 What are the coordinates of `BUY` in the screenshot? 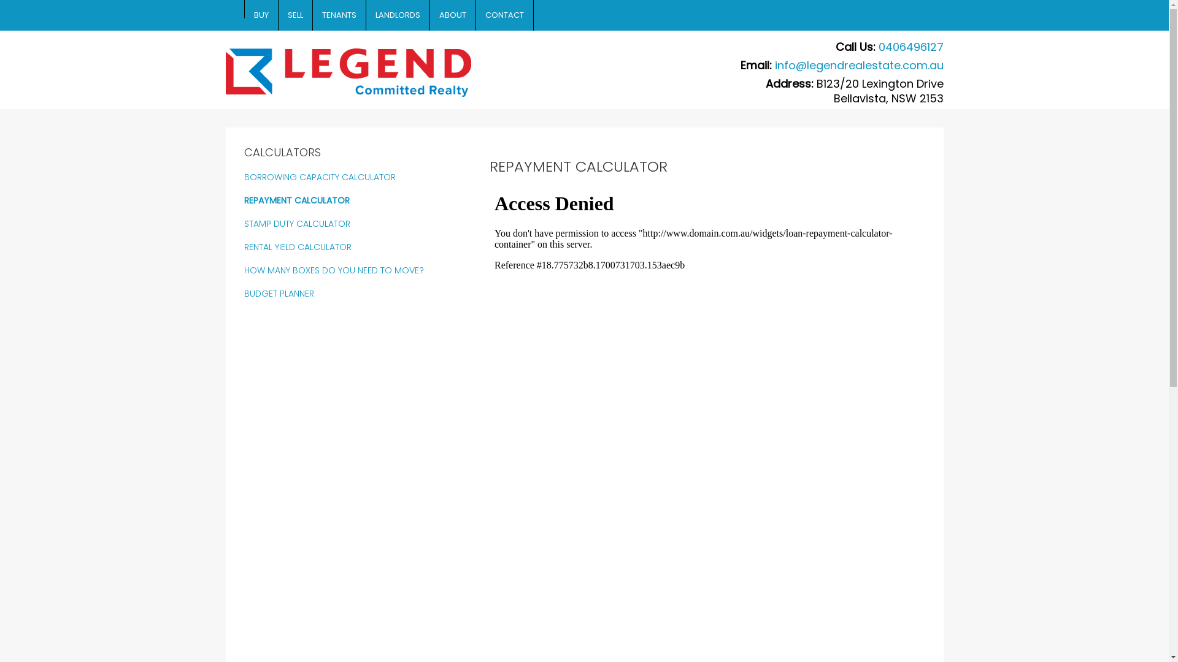 It's located at (261, 15).